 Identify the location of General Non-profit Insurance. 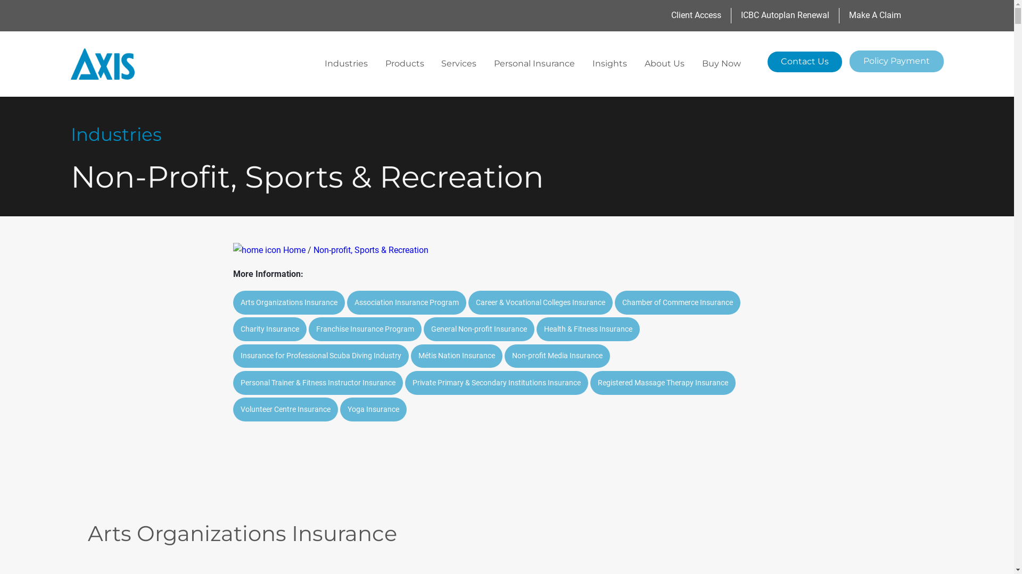
(479, 330).